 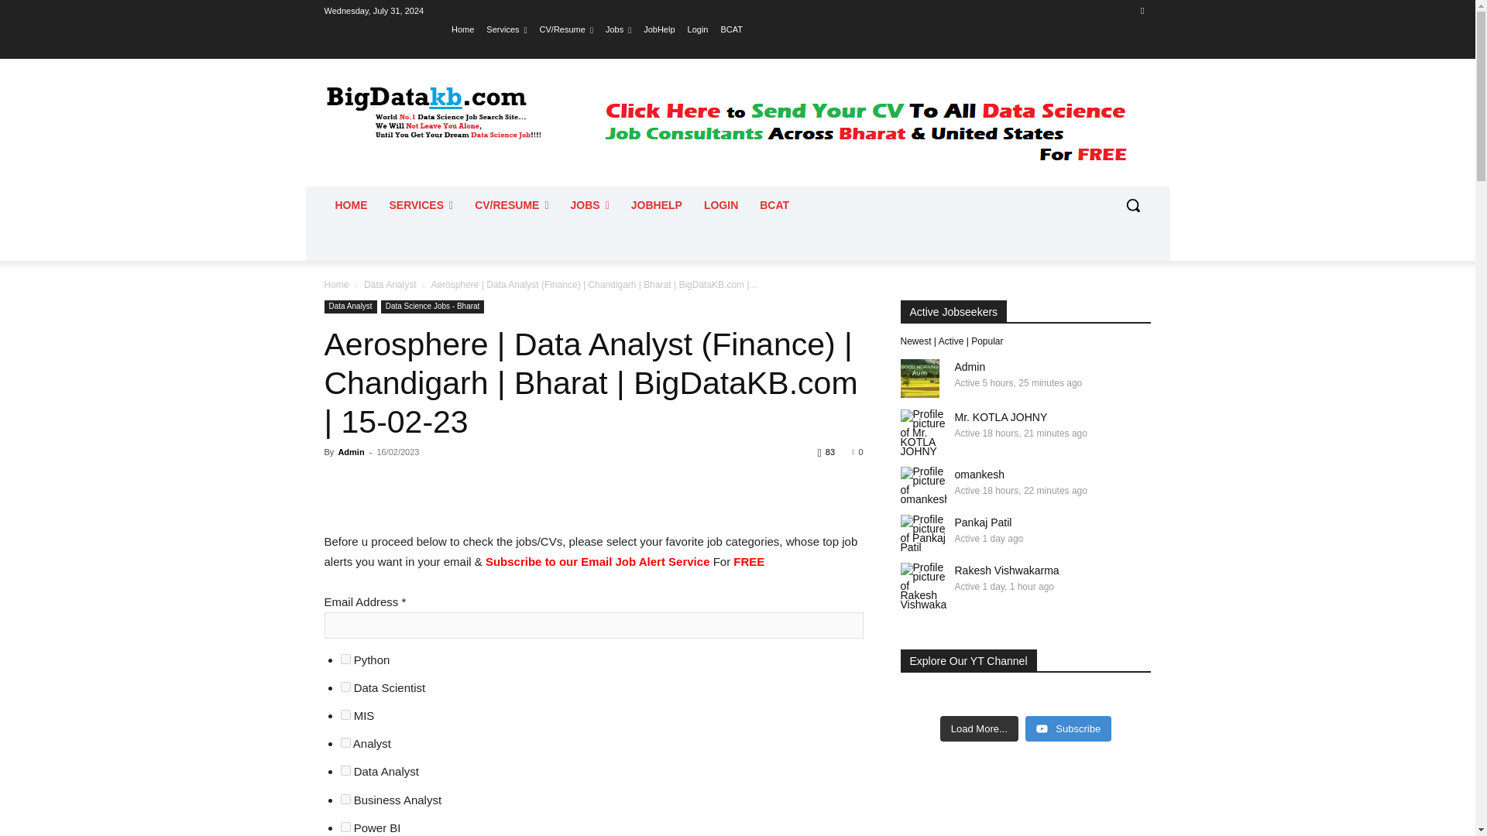 What do you see at coordinates (345, 771) in the screenshot?
I see `16` at bounding box center [345, 771].